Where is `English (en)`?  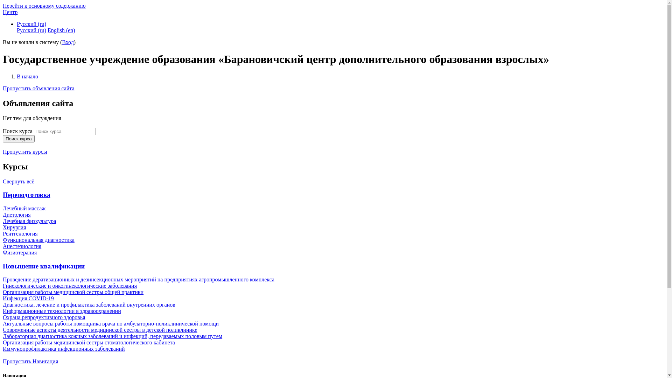
English (en) is located at coordinates (62, 30).